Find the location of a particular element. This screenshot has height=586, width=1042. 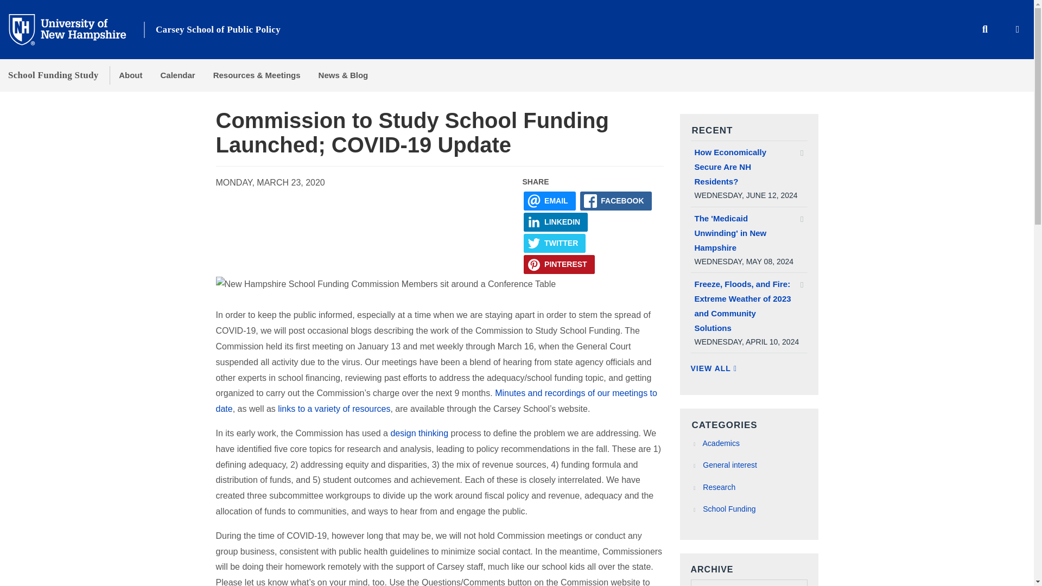

TWITTER is located at coordinates (555, 243).